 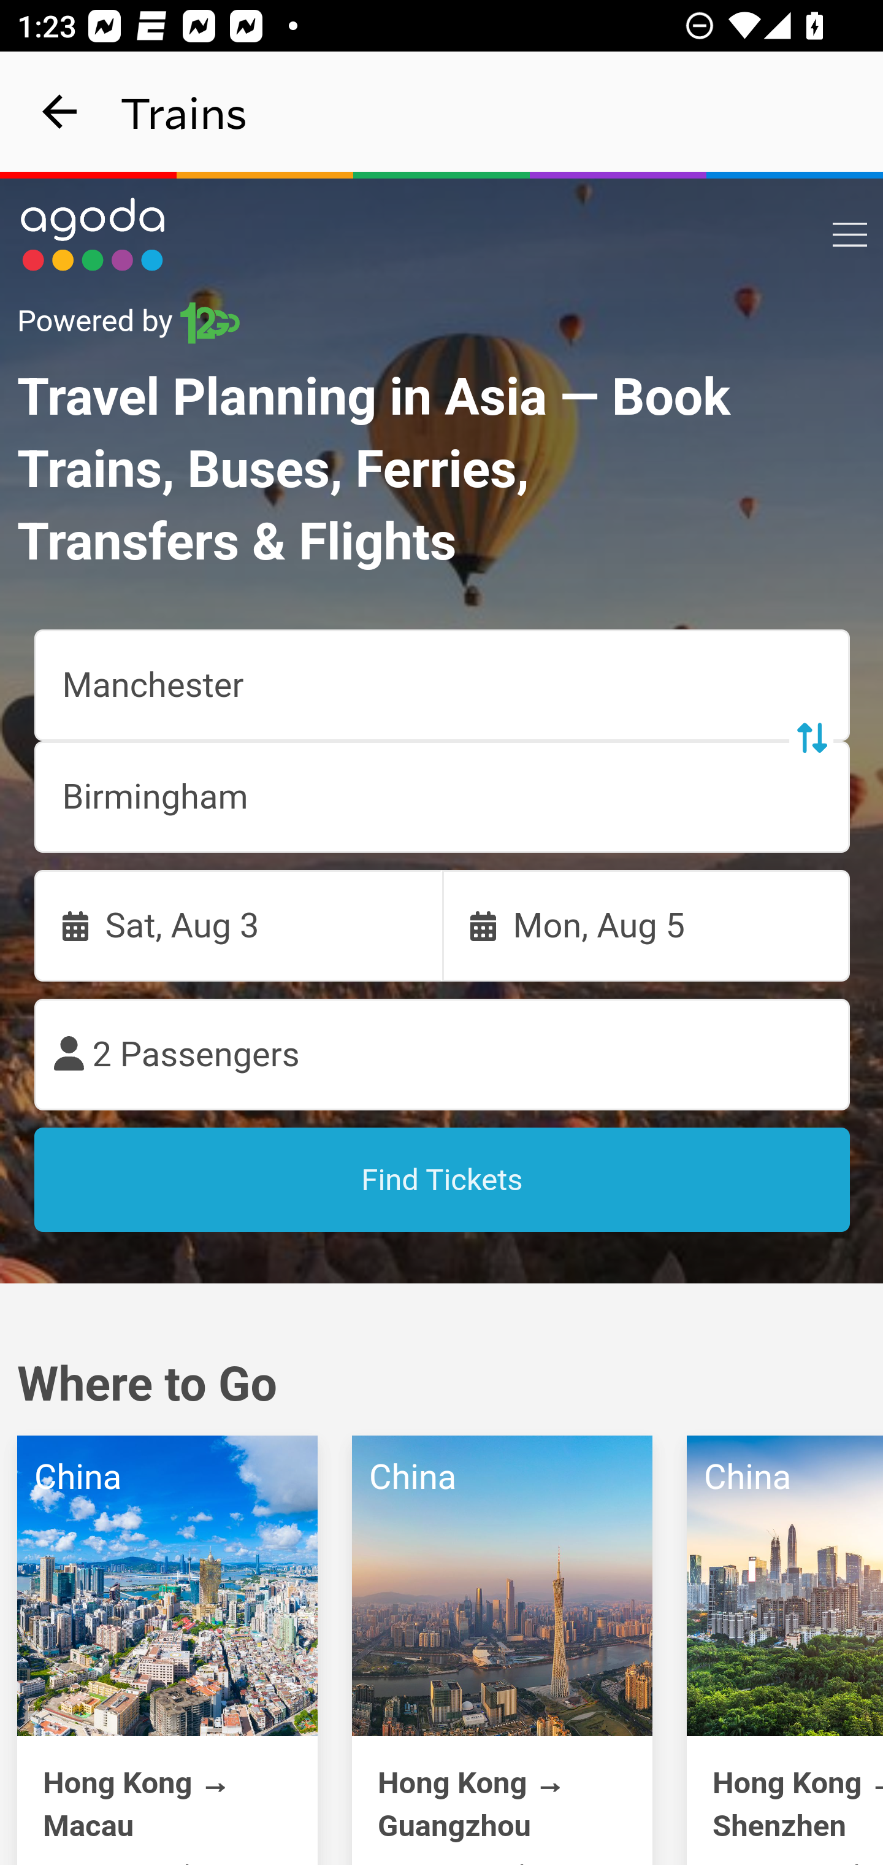 What do you see at coordinates (239, 926) in the screenshot?
I see `Sat, Aug 3` at bounding box center [239, 926].